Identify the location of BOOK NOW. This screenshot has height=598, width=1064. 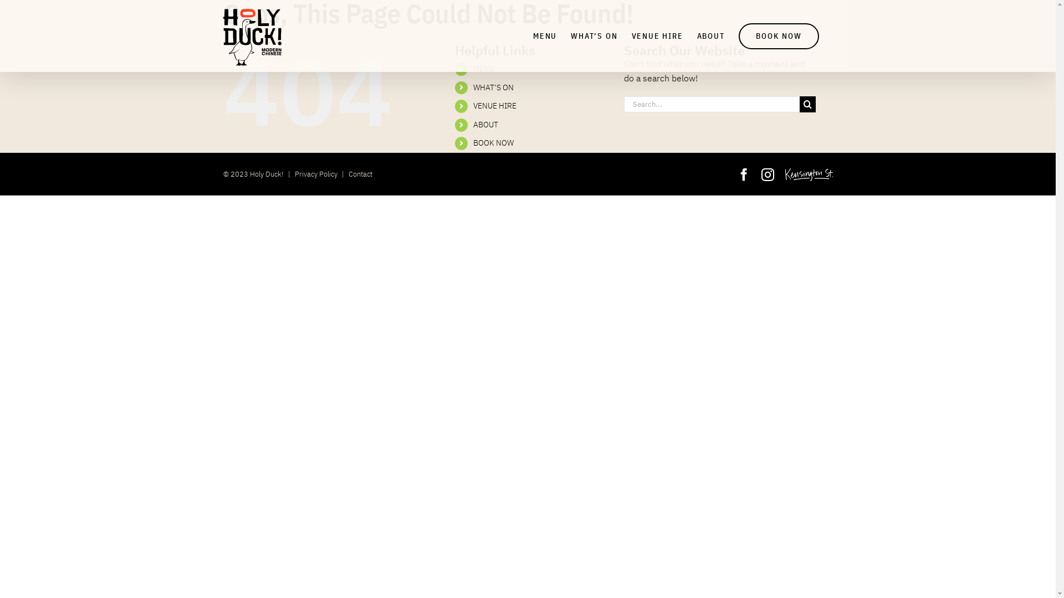
(493, 143).